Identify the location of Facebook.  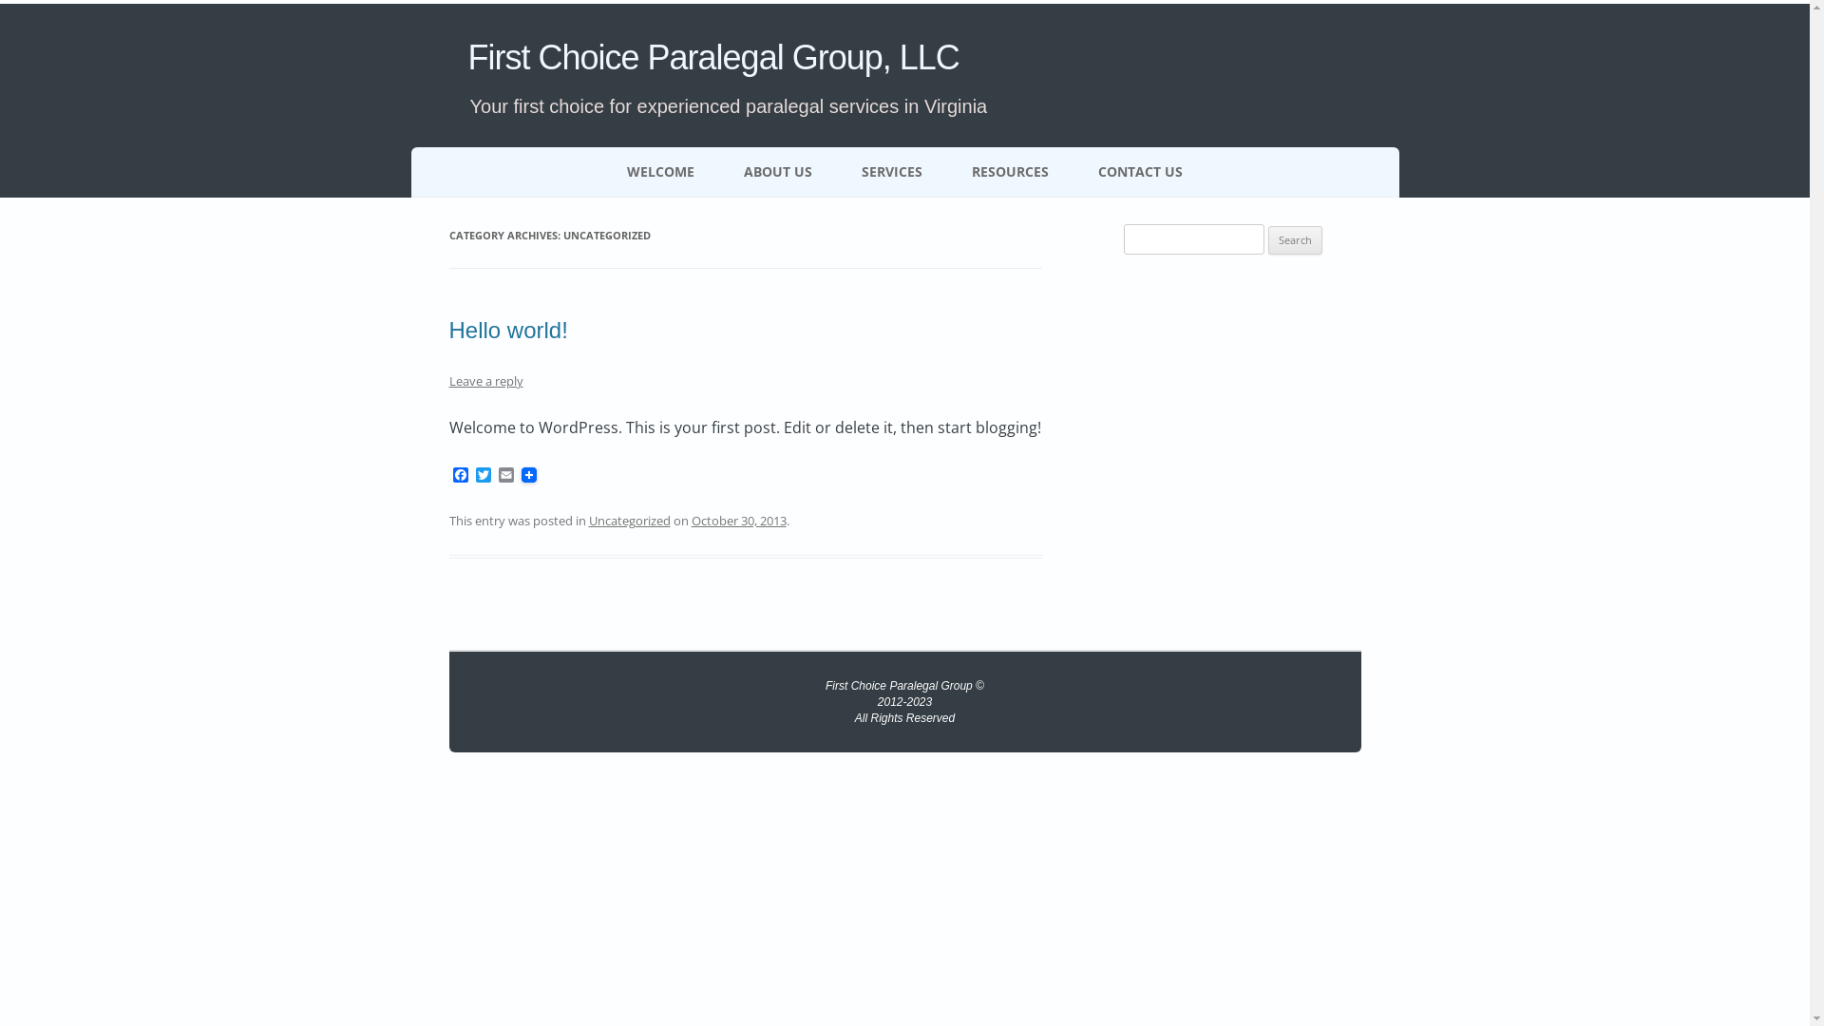
(460, 476).